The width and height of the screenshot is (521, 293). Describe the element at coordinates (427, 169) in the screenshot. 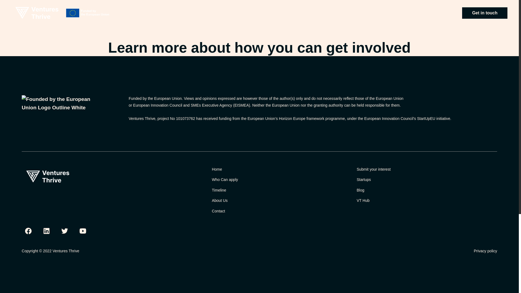

I see `Submit your interest` at that location.